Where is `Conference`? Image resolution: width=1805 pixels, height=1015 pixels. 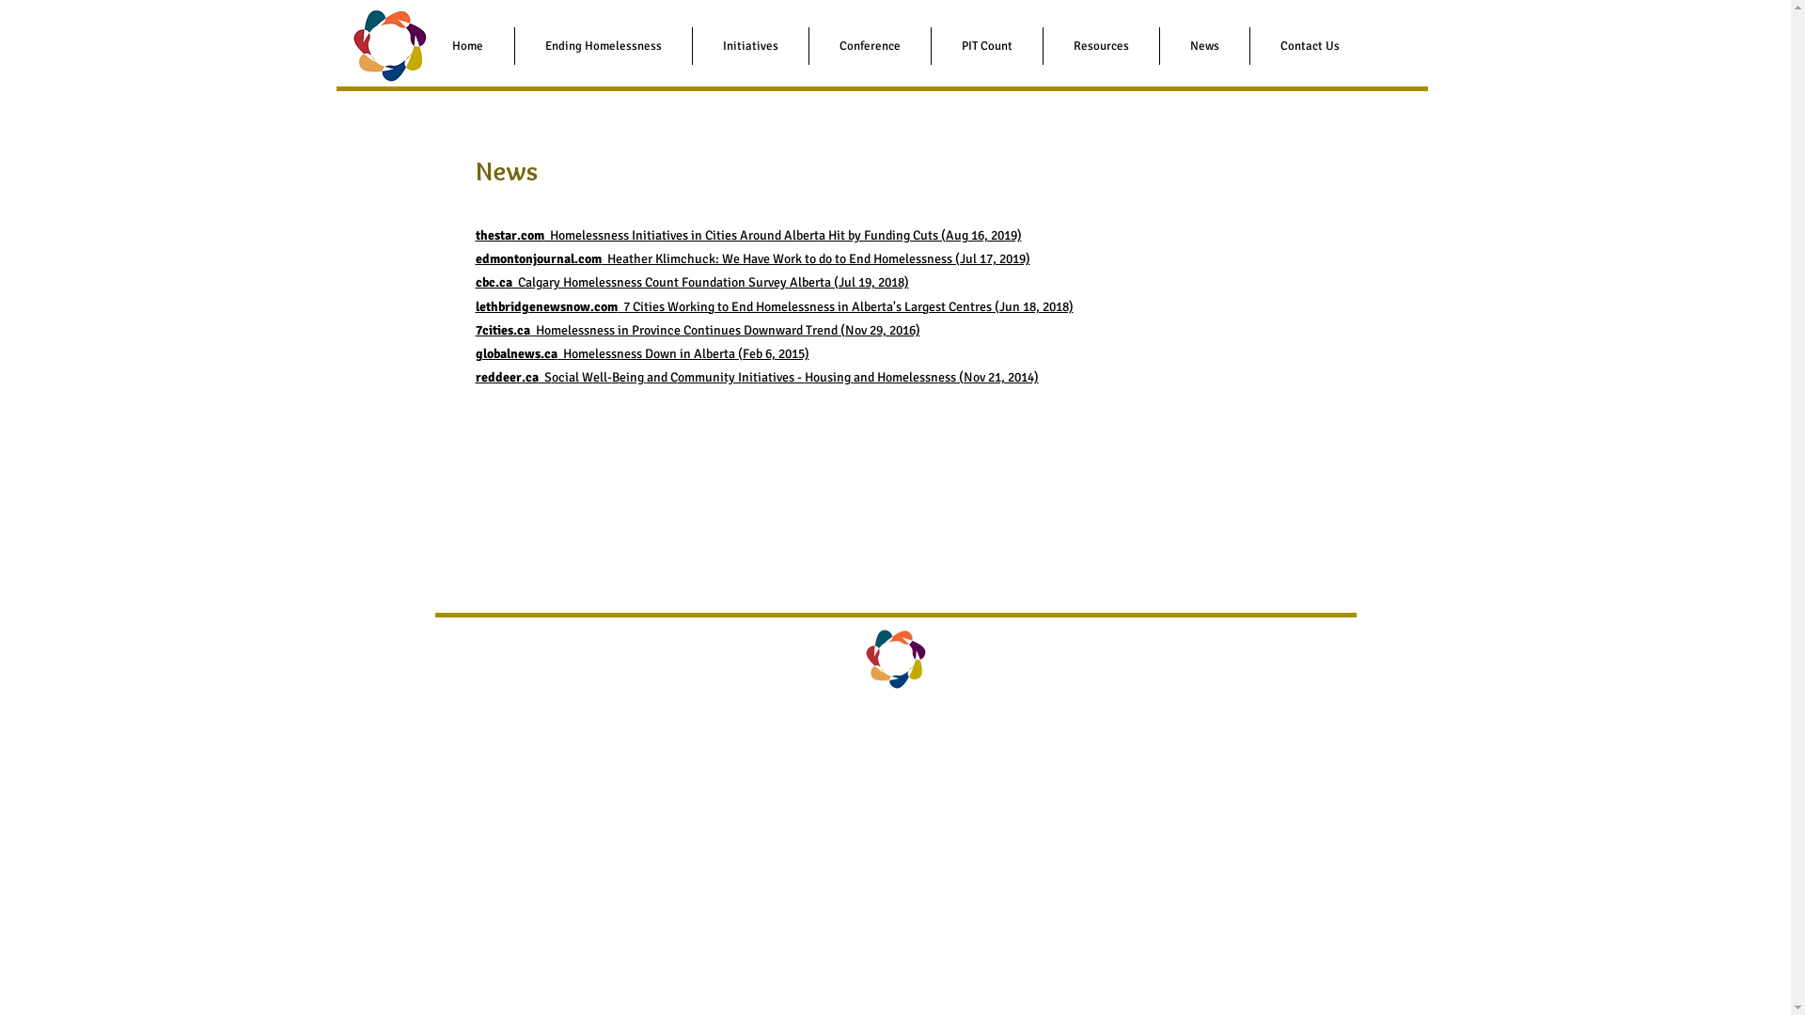
Conference is located at coordinates (869, 46).